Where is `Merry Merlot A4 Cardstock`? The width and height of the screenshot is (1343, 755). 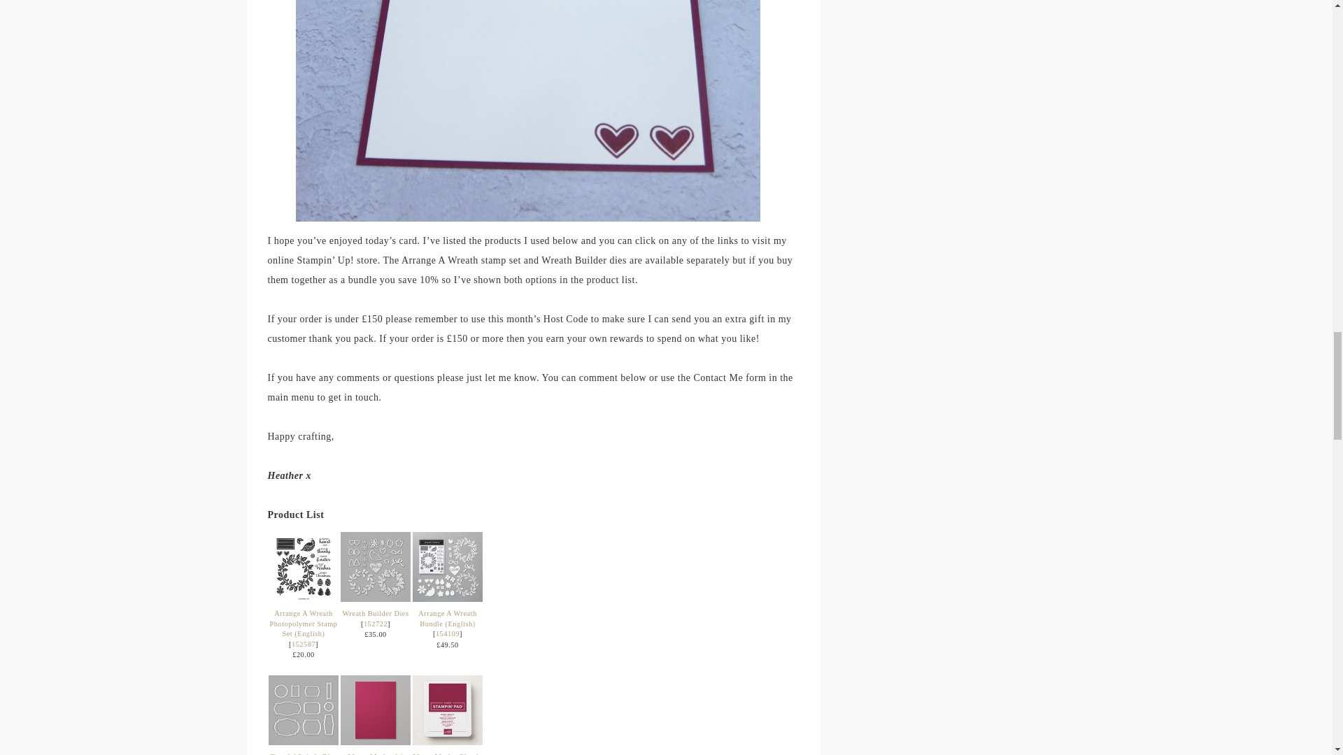
Merry Merlot A4 Cardstock is located at coordinates (375, 754).